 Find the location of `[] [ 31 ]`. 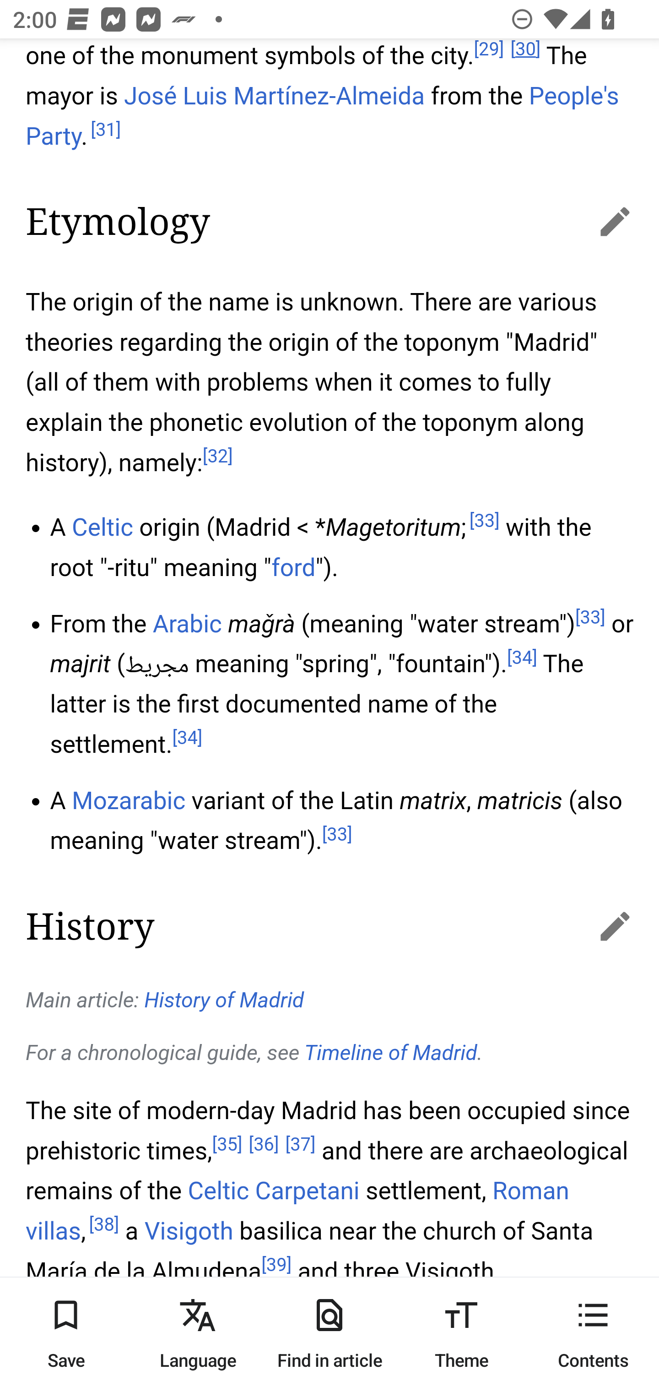

[] [ 31 ] is located at coordinates (105, 130).